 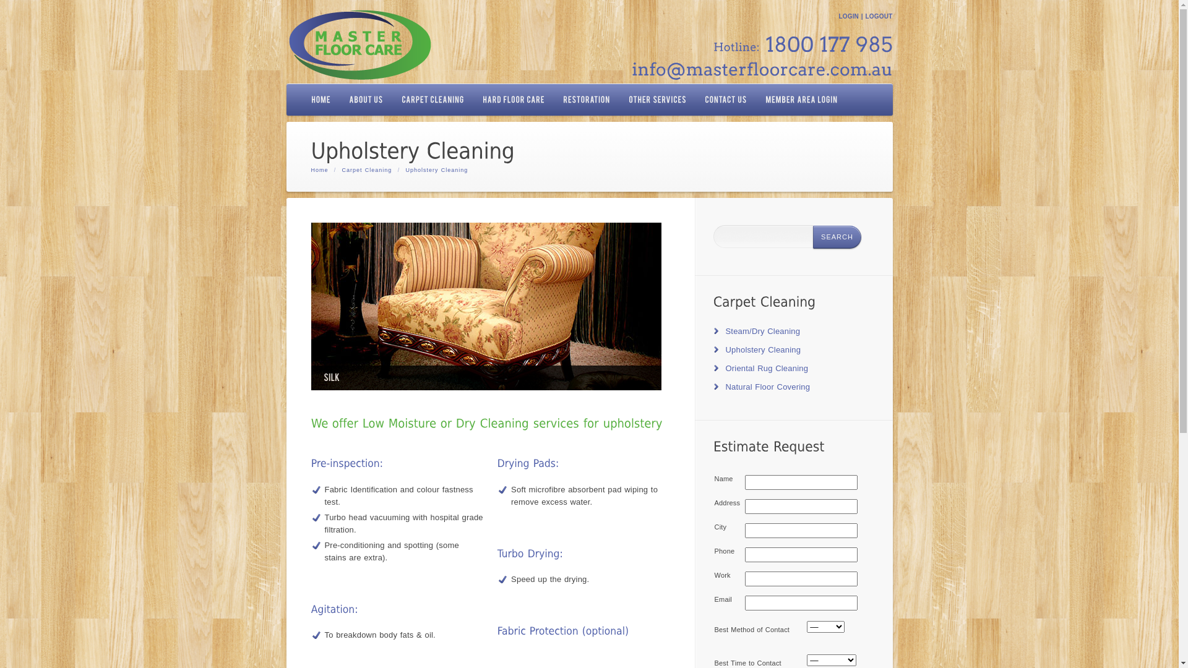 What do you see at coordinates (763, 350) in the screenshot?
I see `Upholstery Cleaning` at bounding box center [763, 350].